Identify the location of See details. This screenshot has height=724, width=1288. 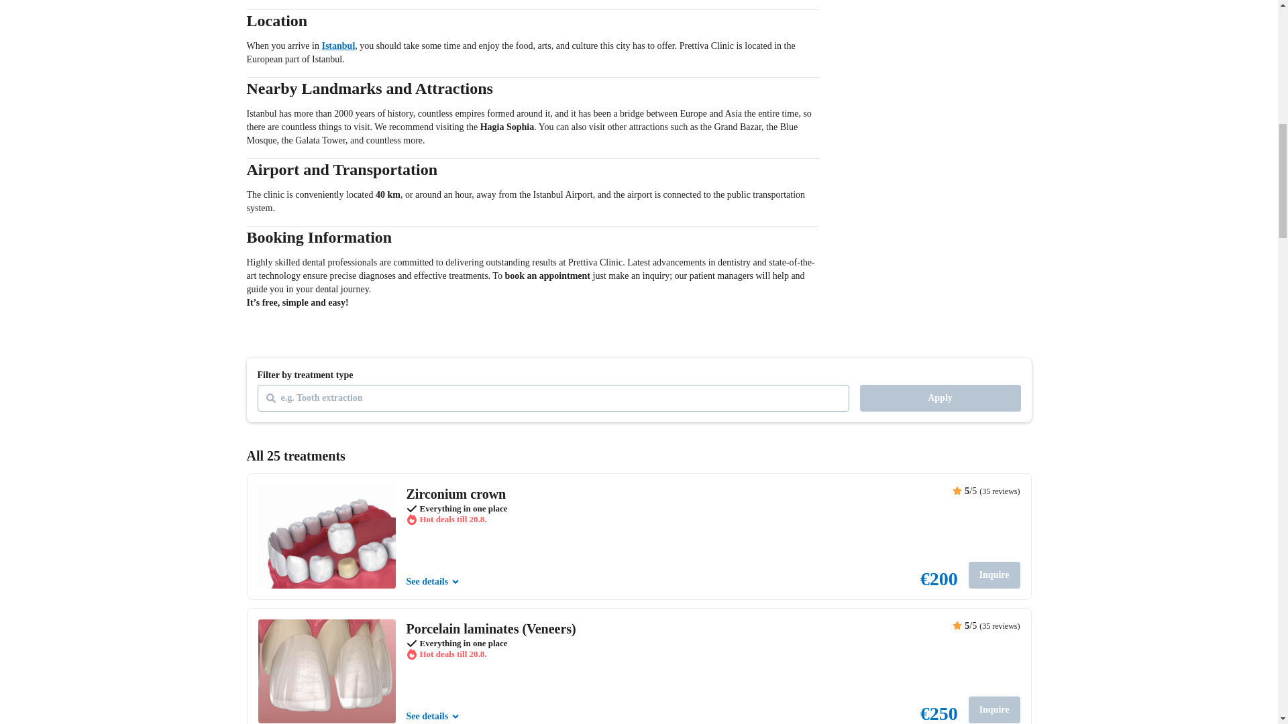
(433, 582).